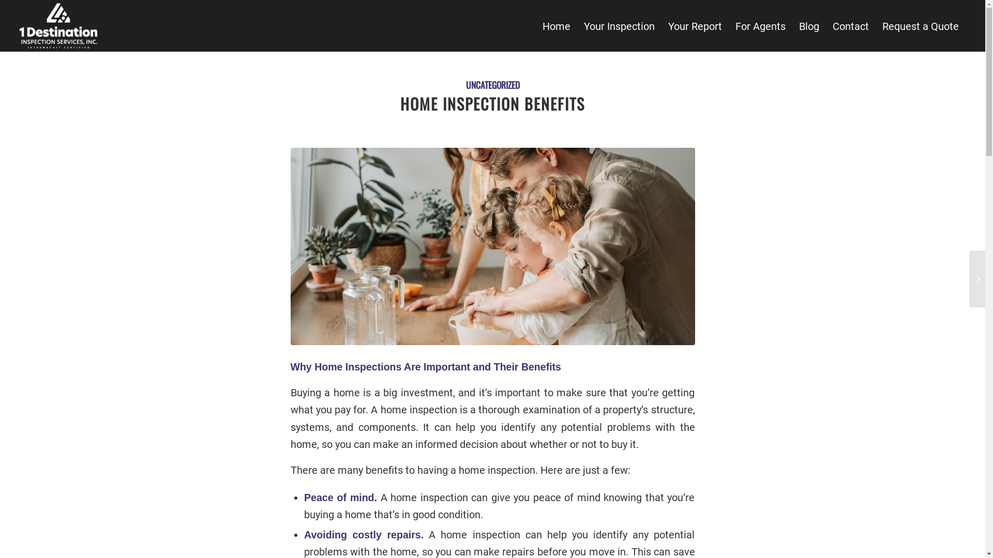 The image size is (993, 558). Describe the element at coordinates (58, 26) in the screenshot. I see `1stdestpngwhite` at that location.